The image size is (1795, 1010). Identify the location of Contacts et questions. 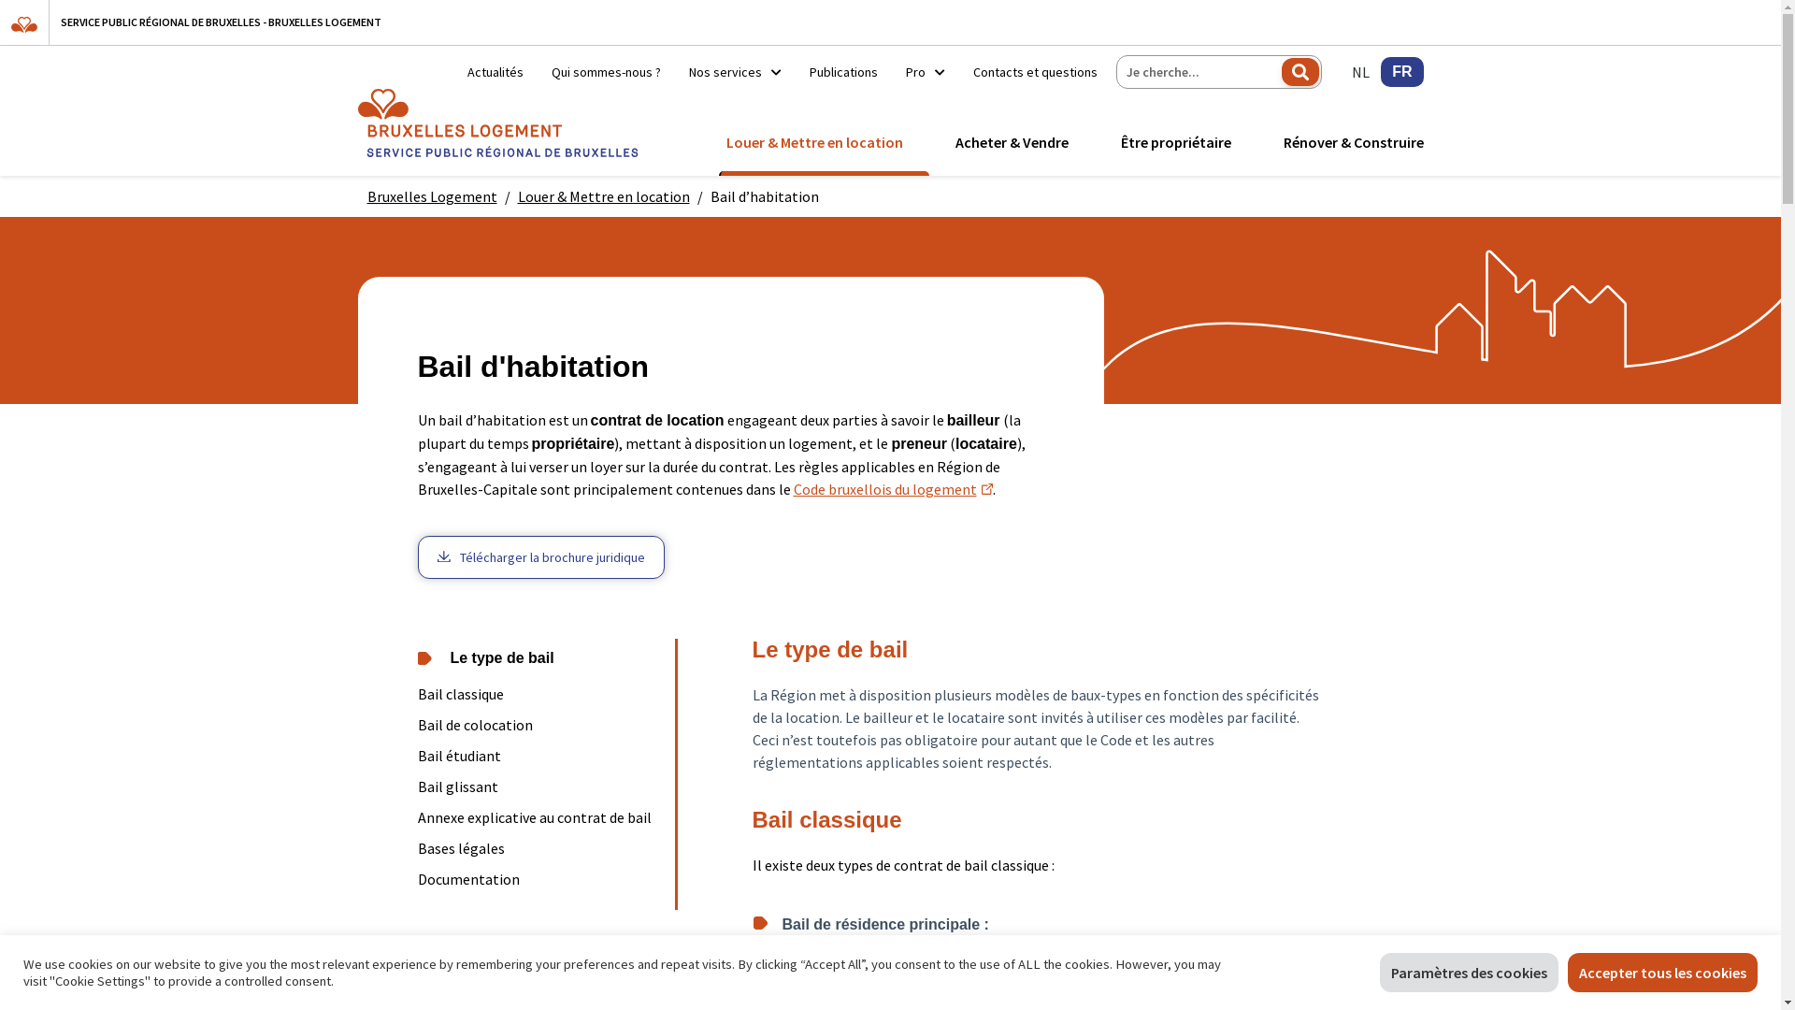
(1028, 72).